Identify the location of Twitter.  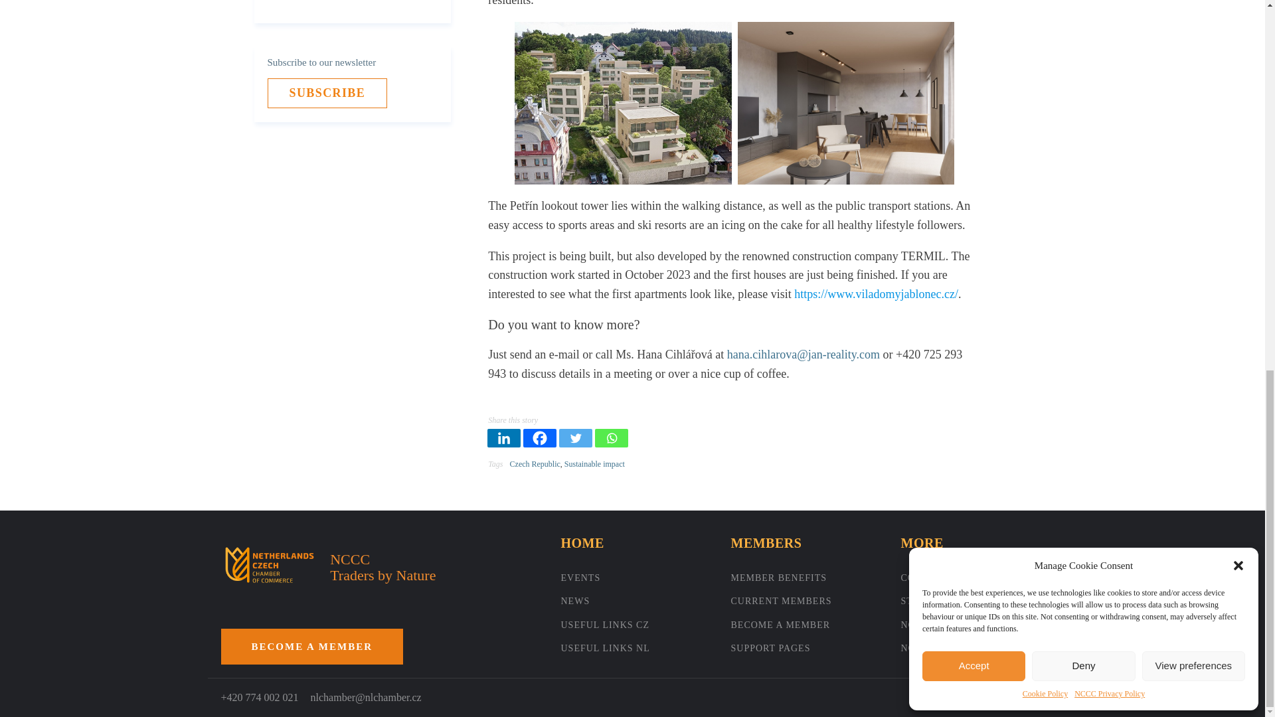
(576, 438).